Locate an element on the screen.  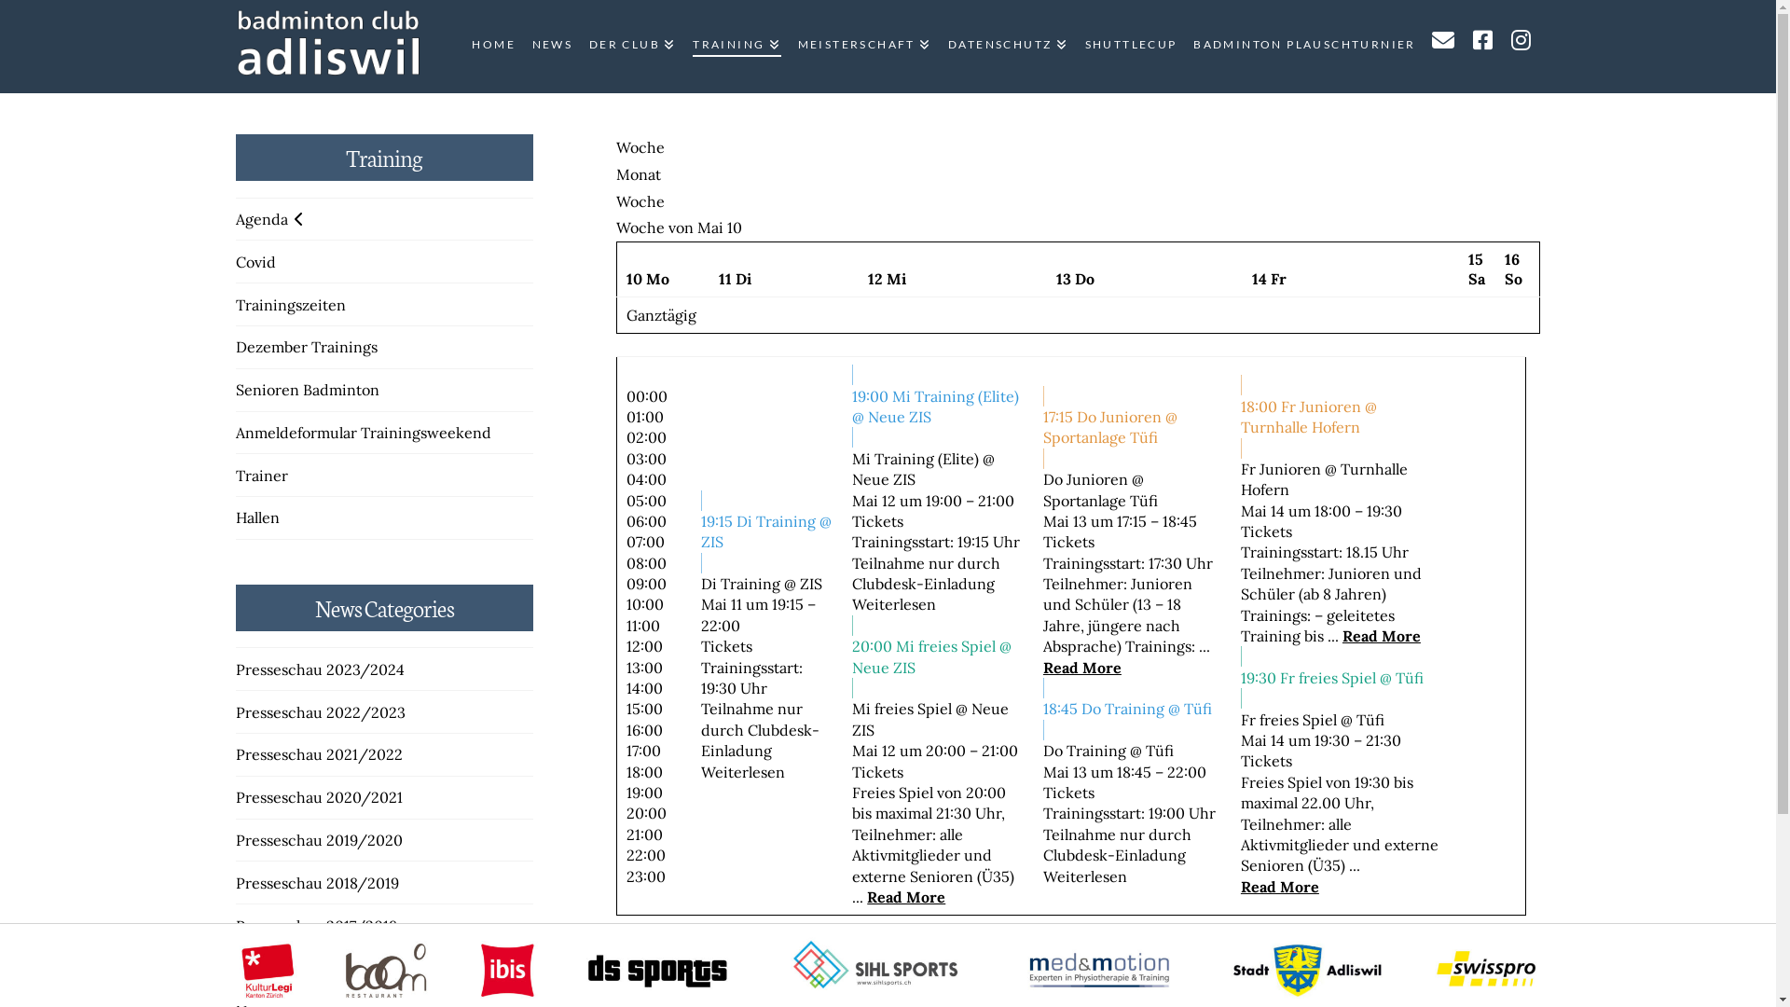
NEWS is located at coordinates (552, 47).